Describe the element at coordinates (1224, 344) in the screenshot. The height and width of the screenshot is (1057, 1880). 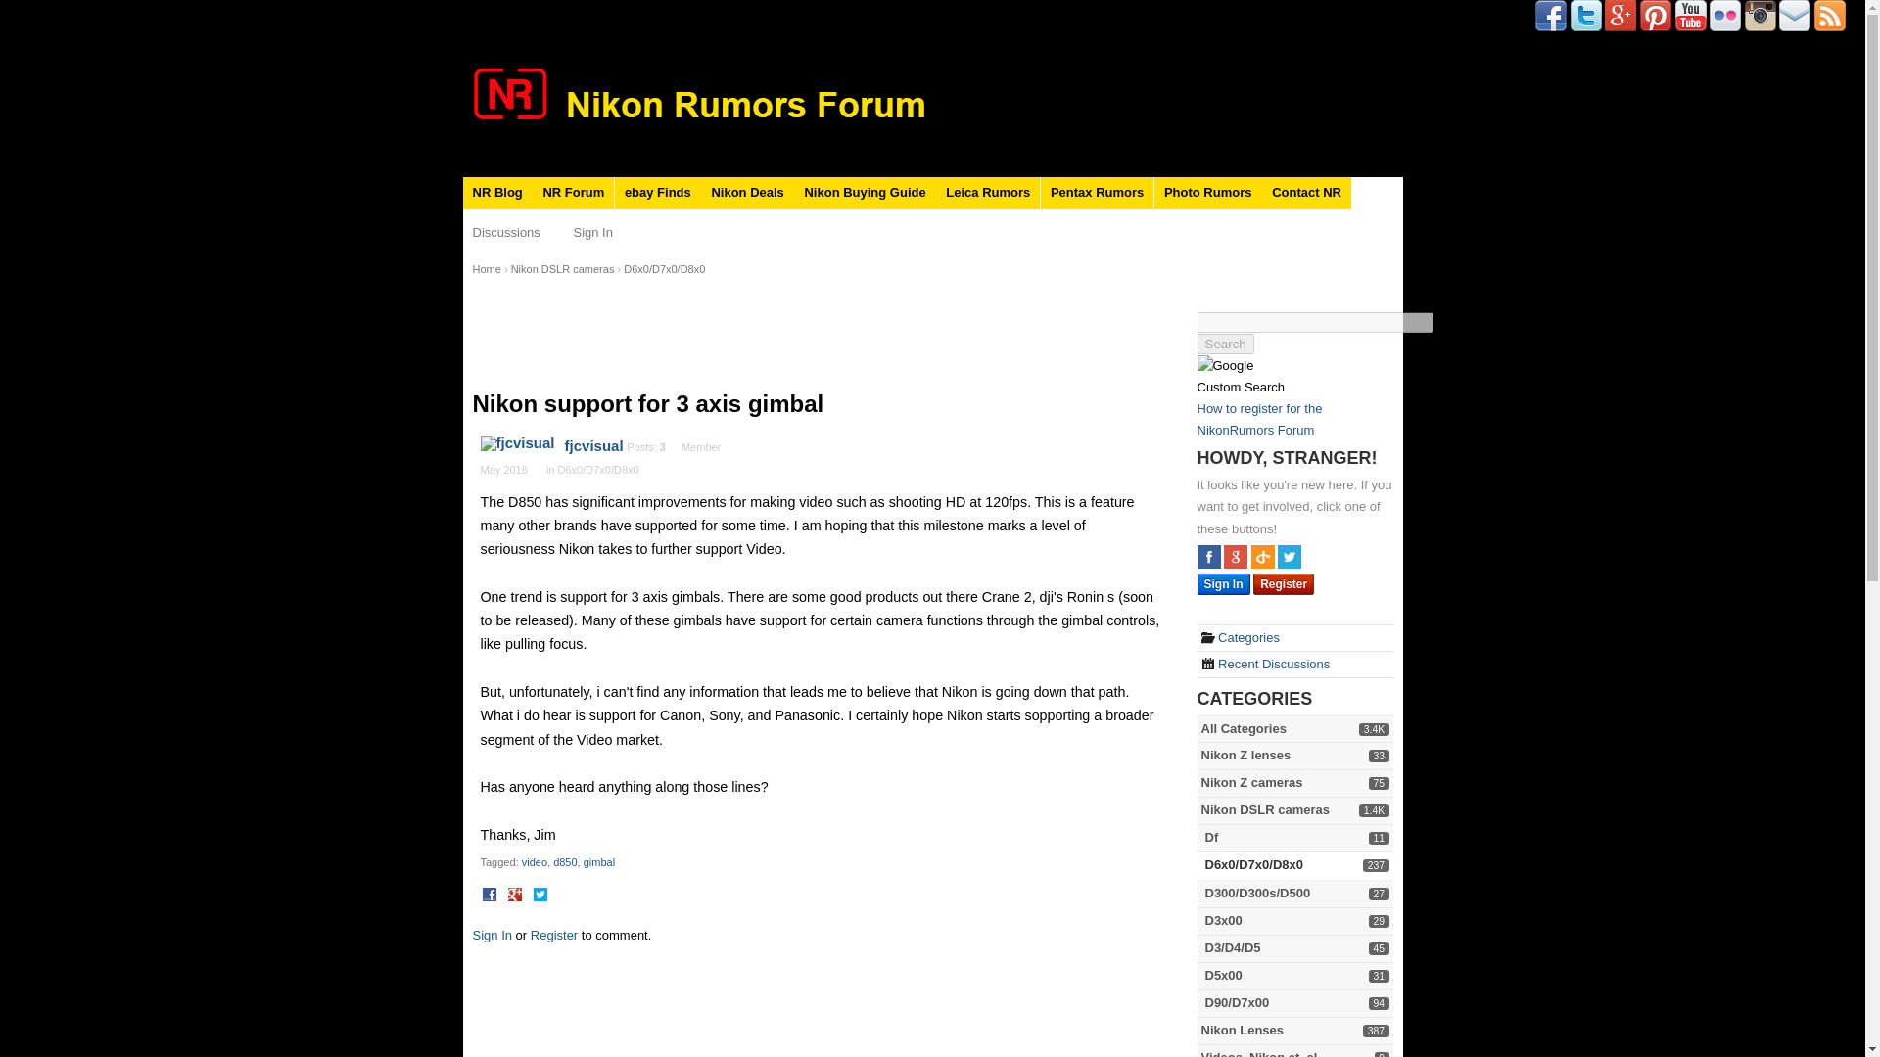
I see `Search` at that location.